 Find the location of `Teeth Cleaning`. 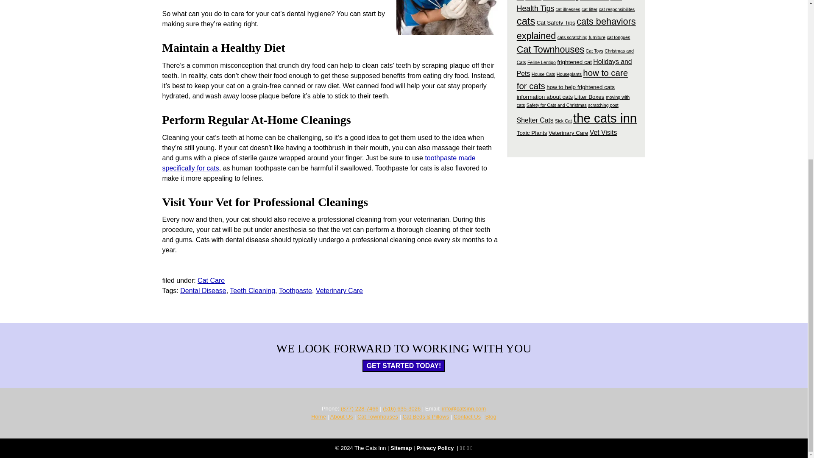

Teeth Cleaning is located at coordinates (252, 291).